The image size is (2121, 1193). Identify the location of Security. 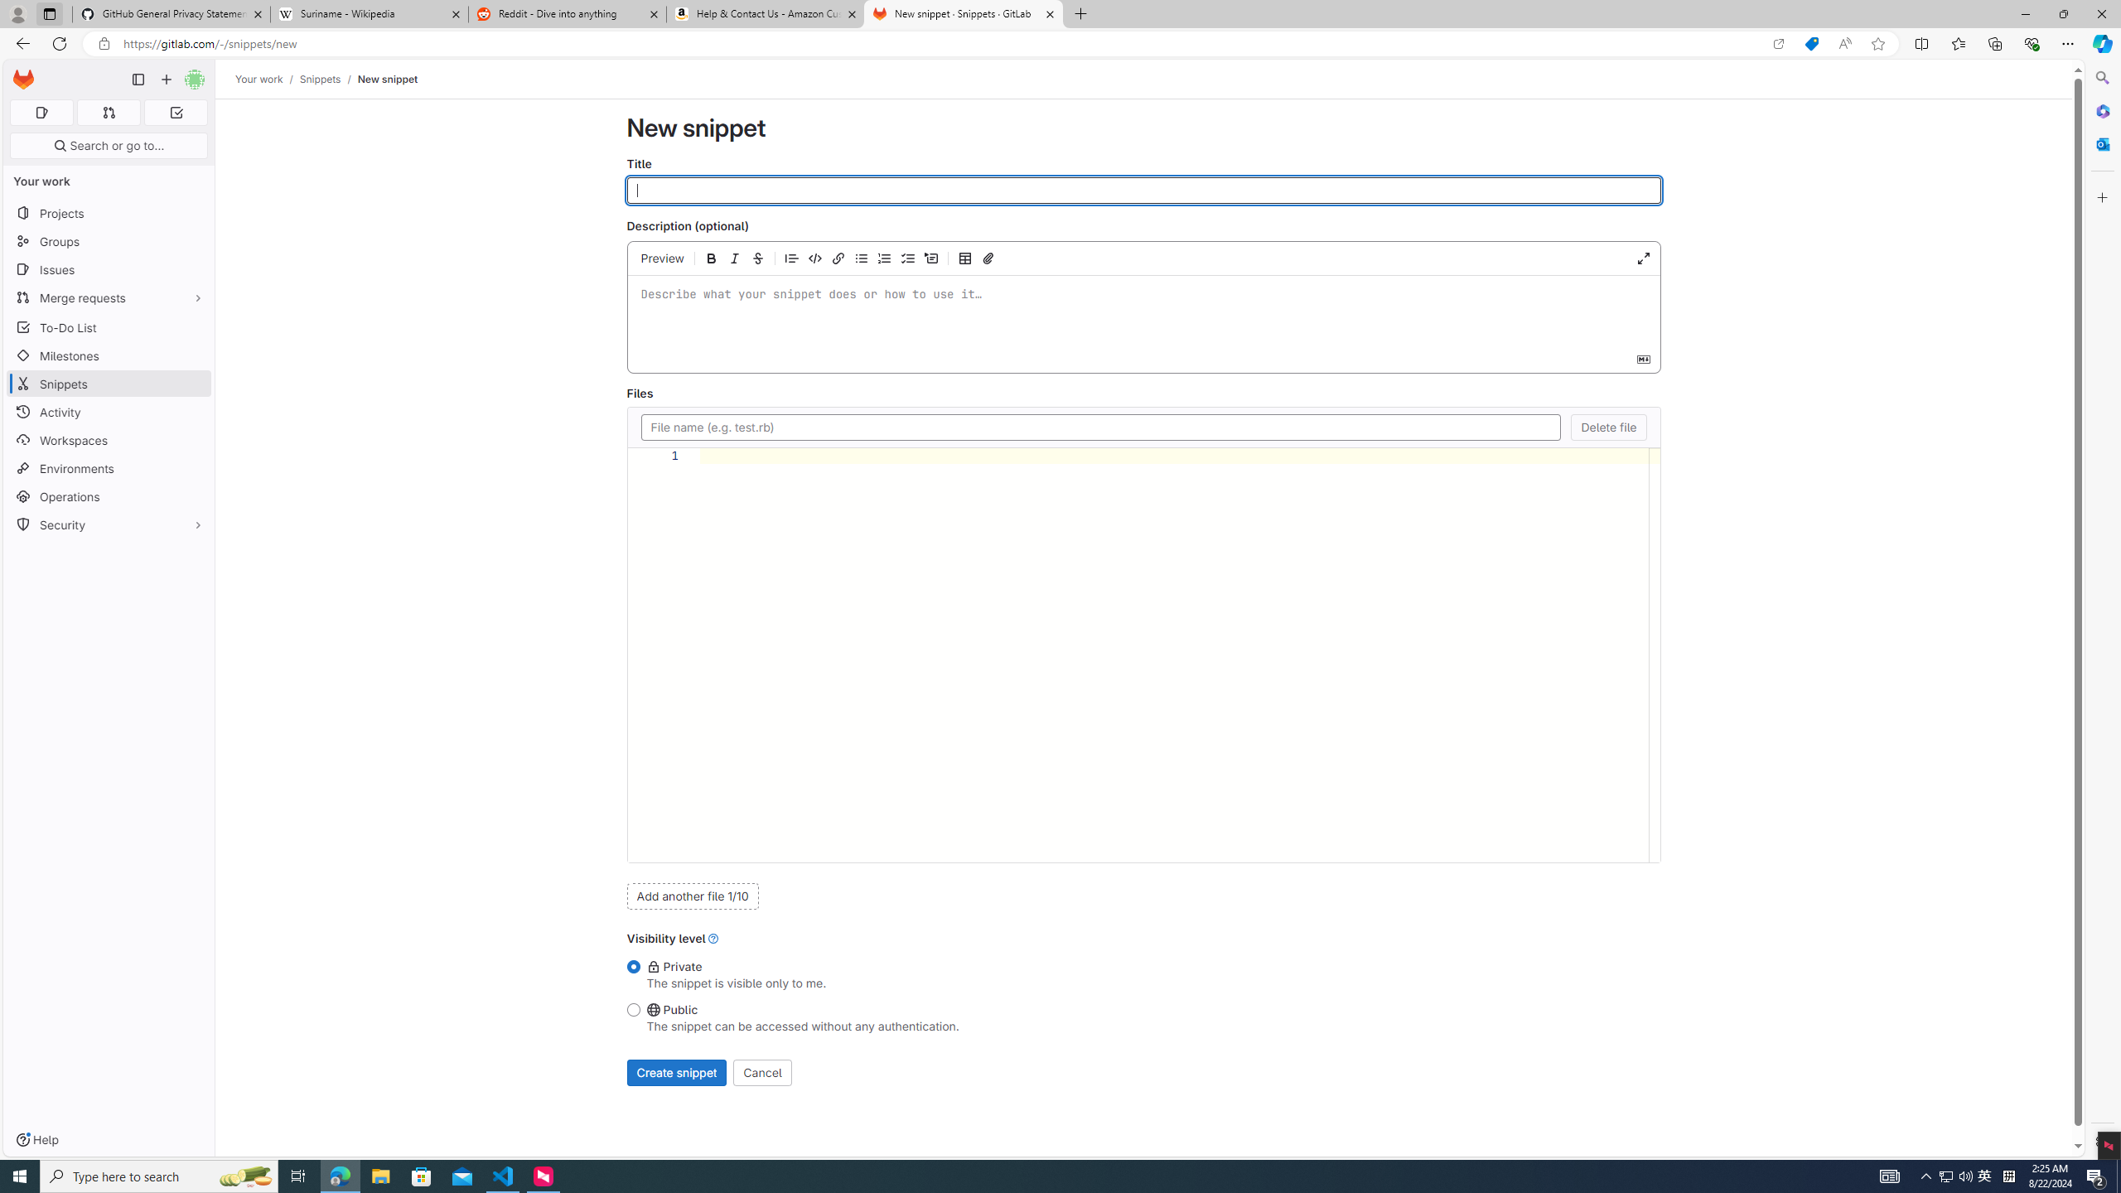
(109, 524).